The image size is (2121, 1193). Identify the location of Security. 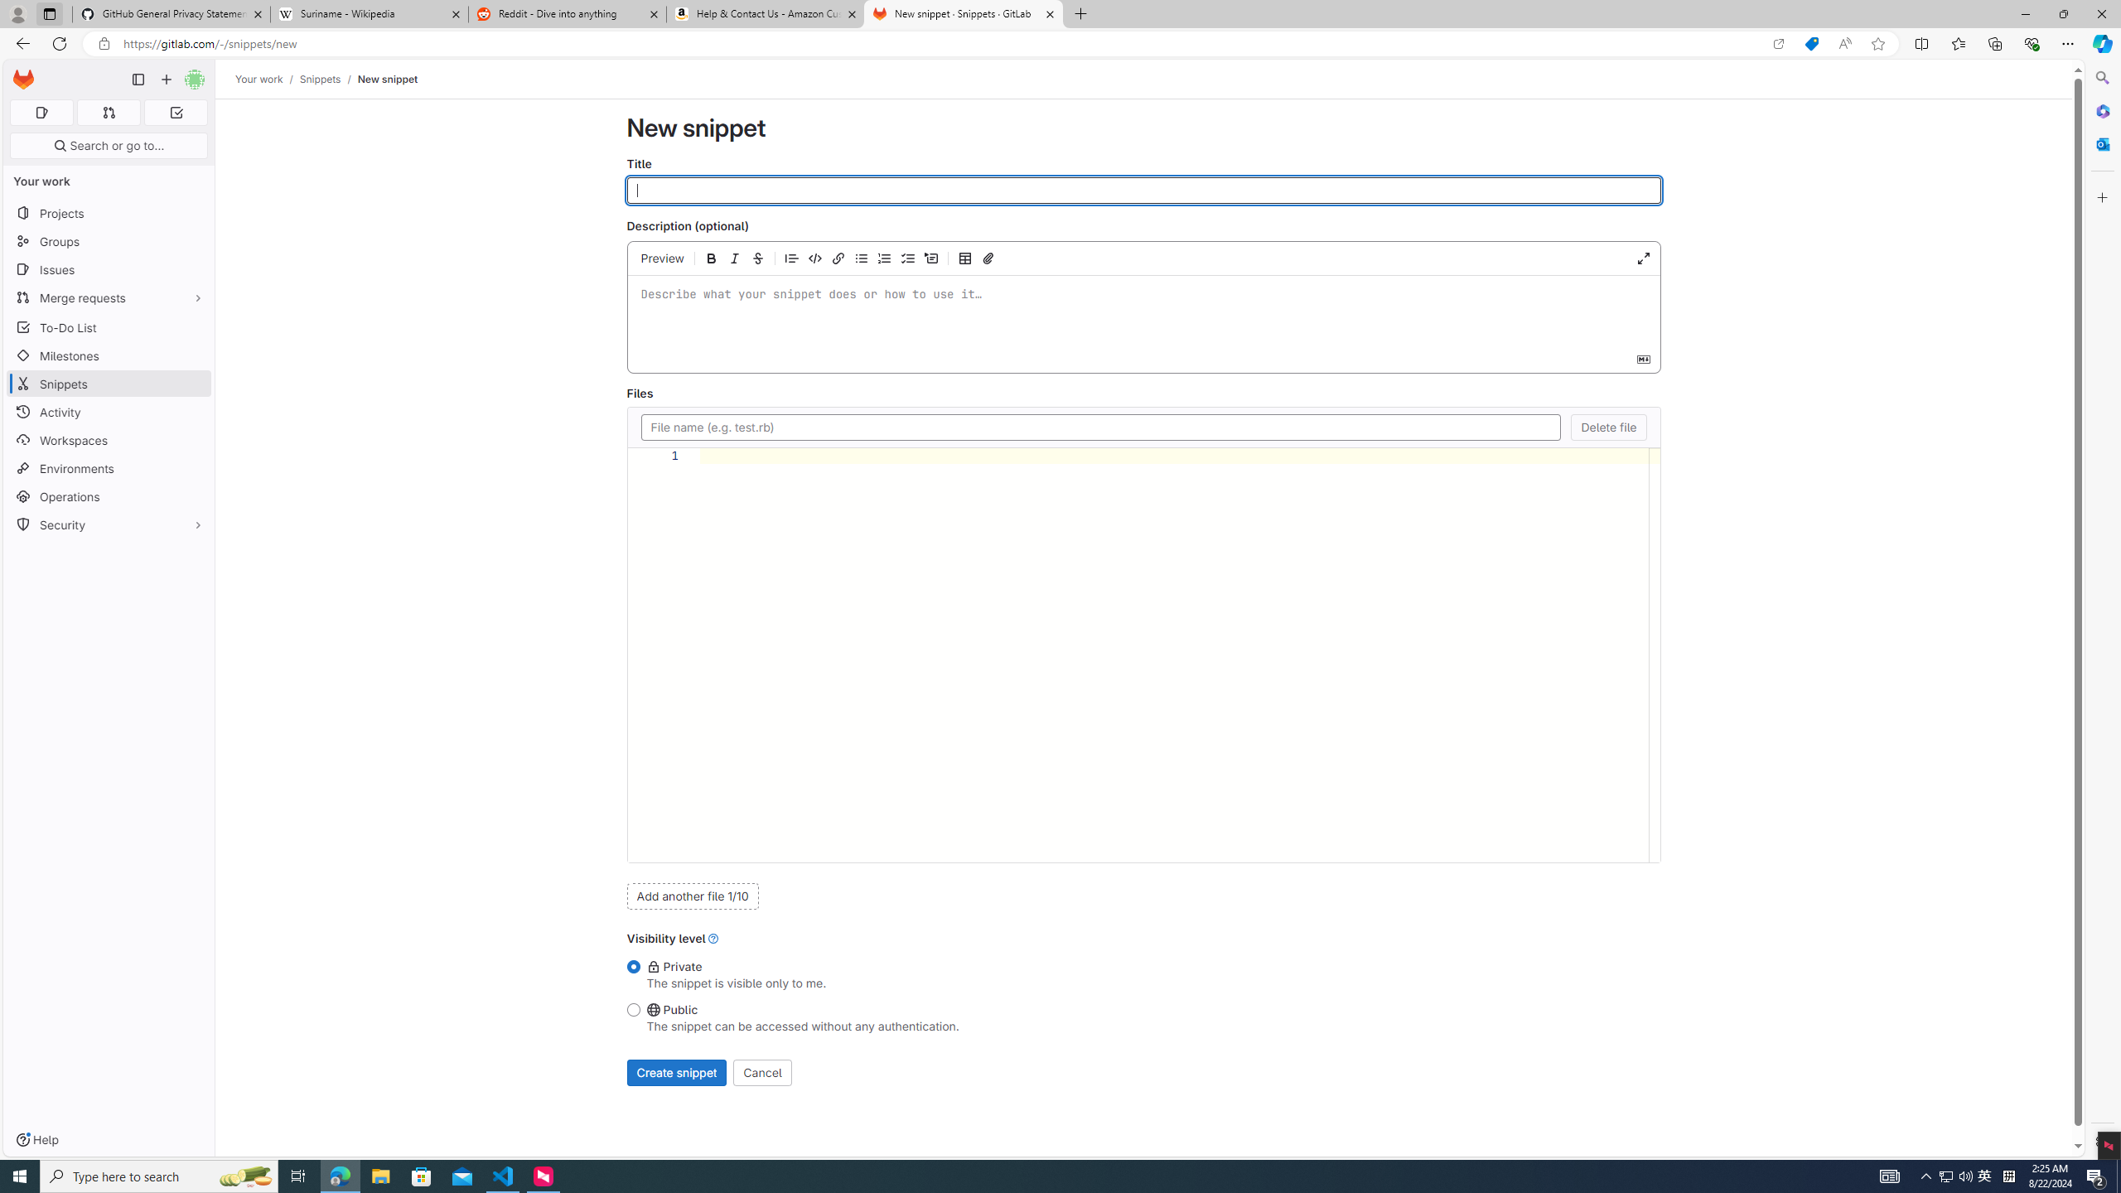
(109, 524).